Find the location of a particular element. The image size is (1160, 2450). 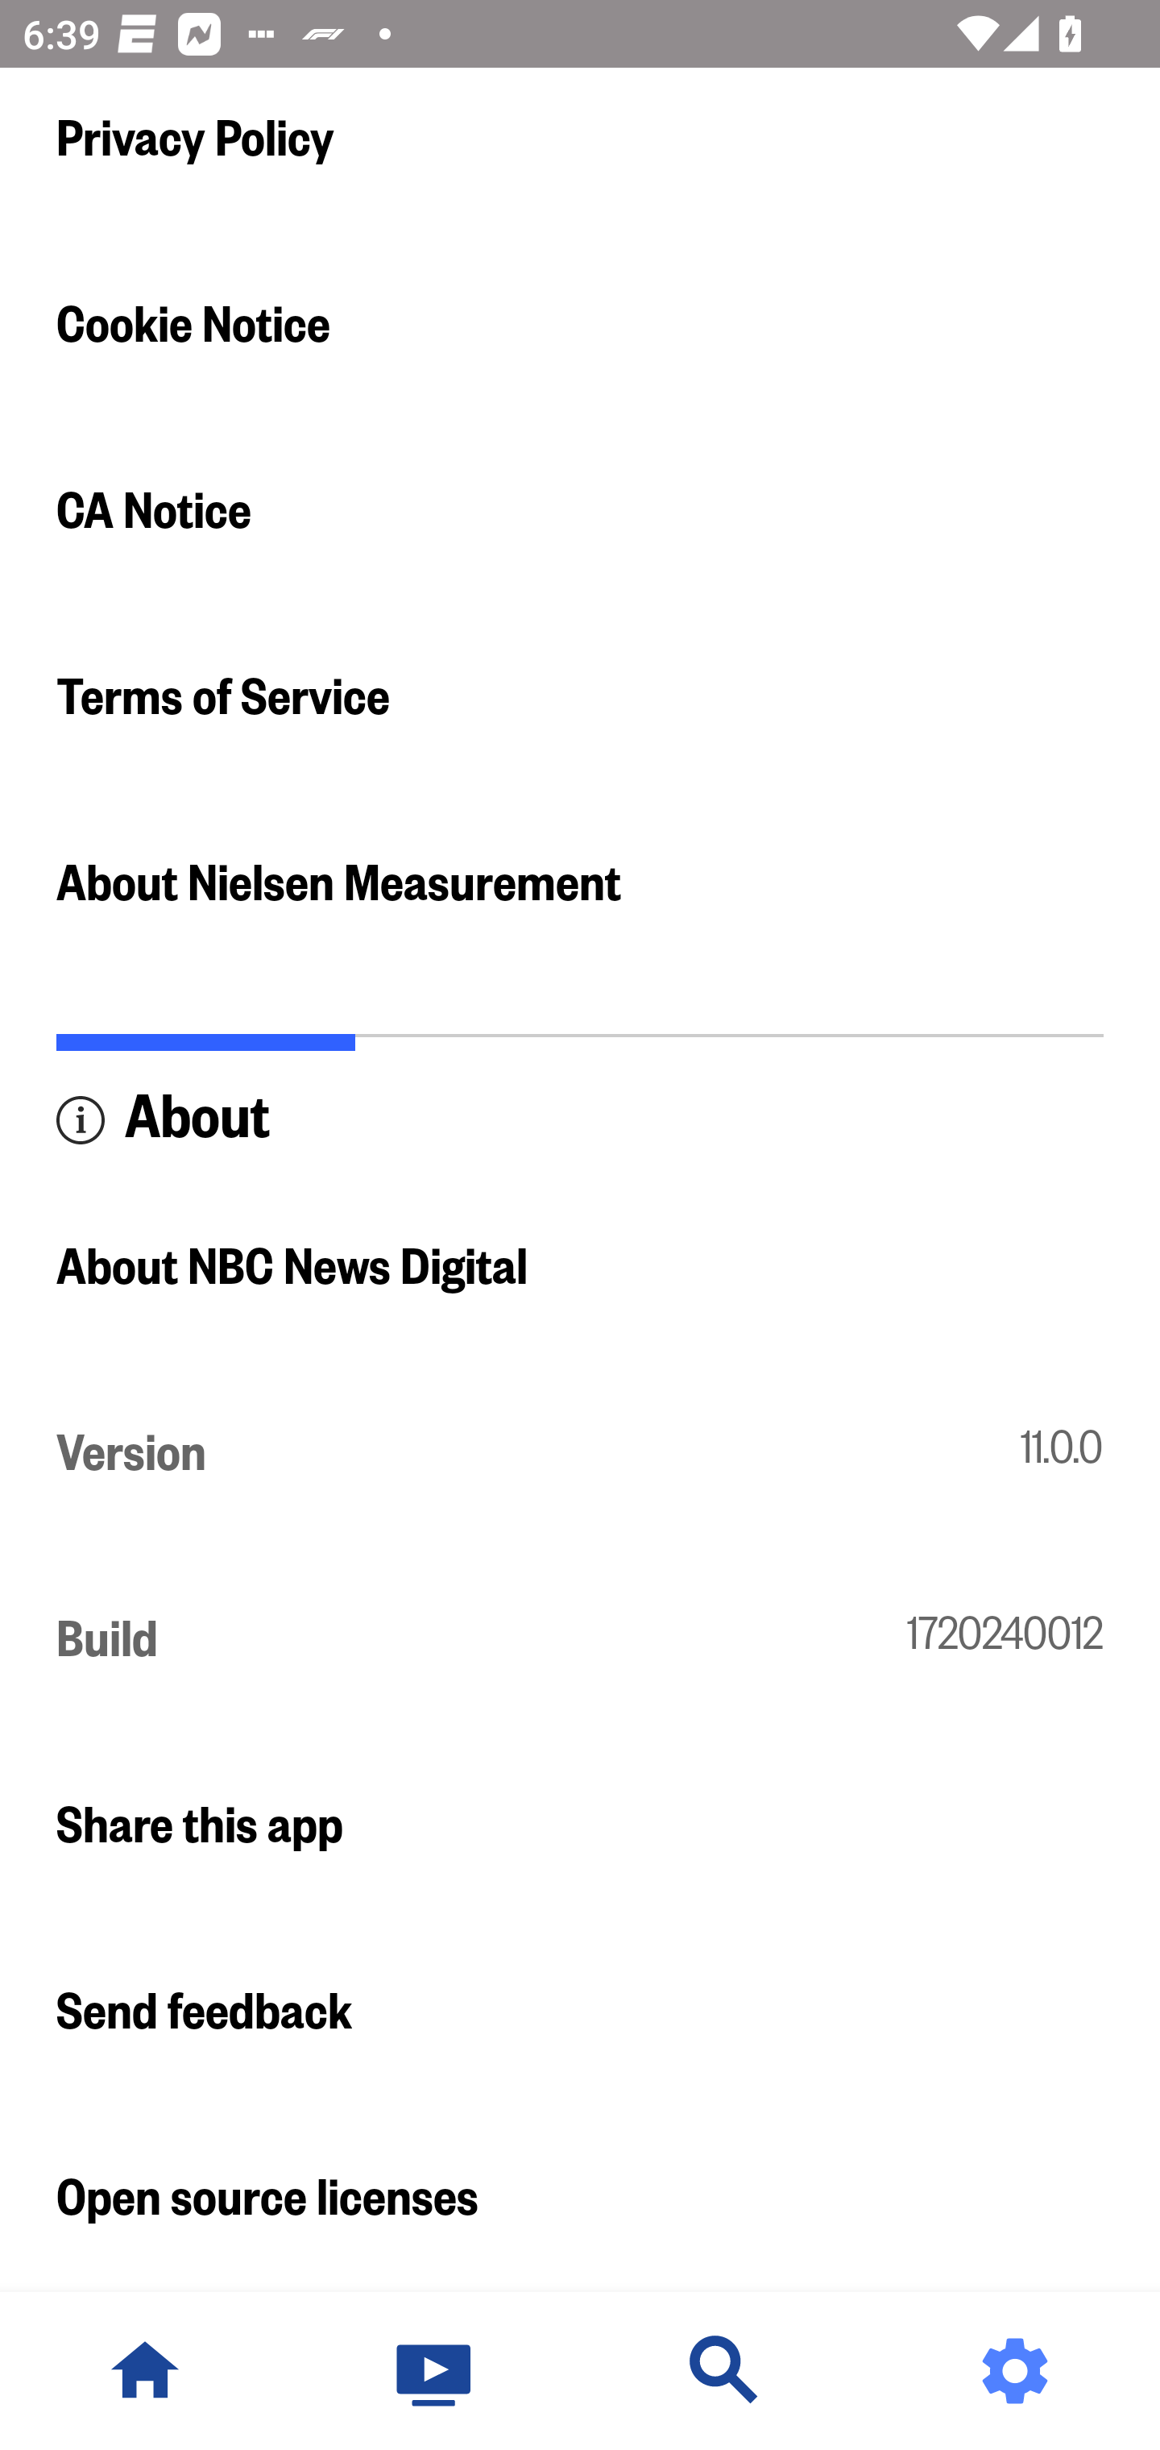

Terms of Service is located at coordinates (580, 698).